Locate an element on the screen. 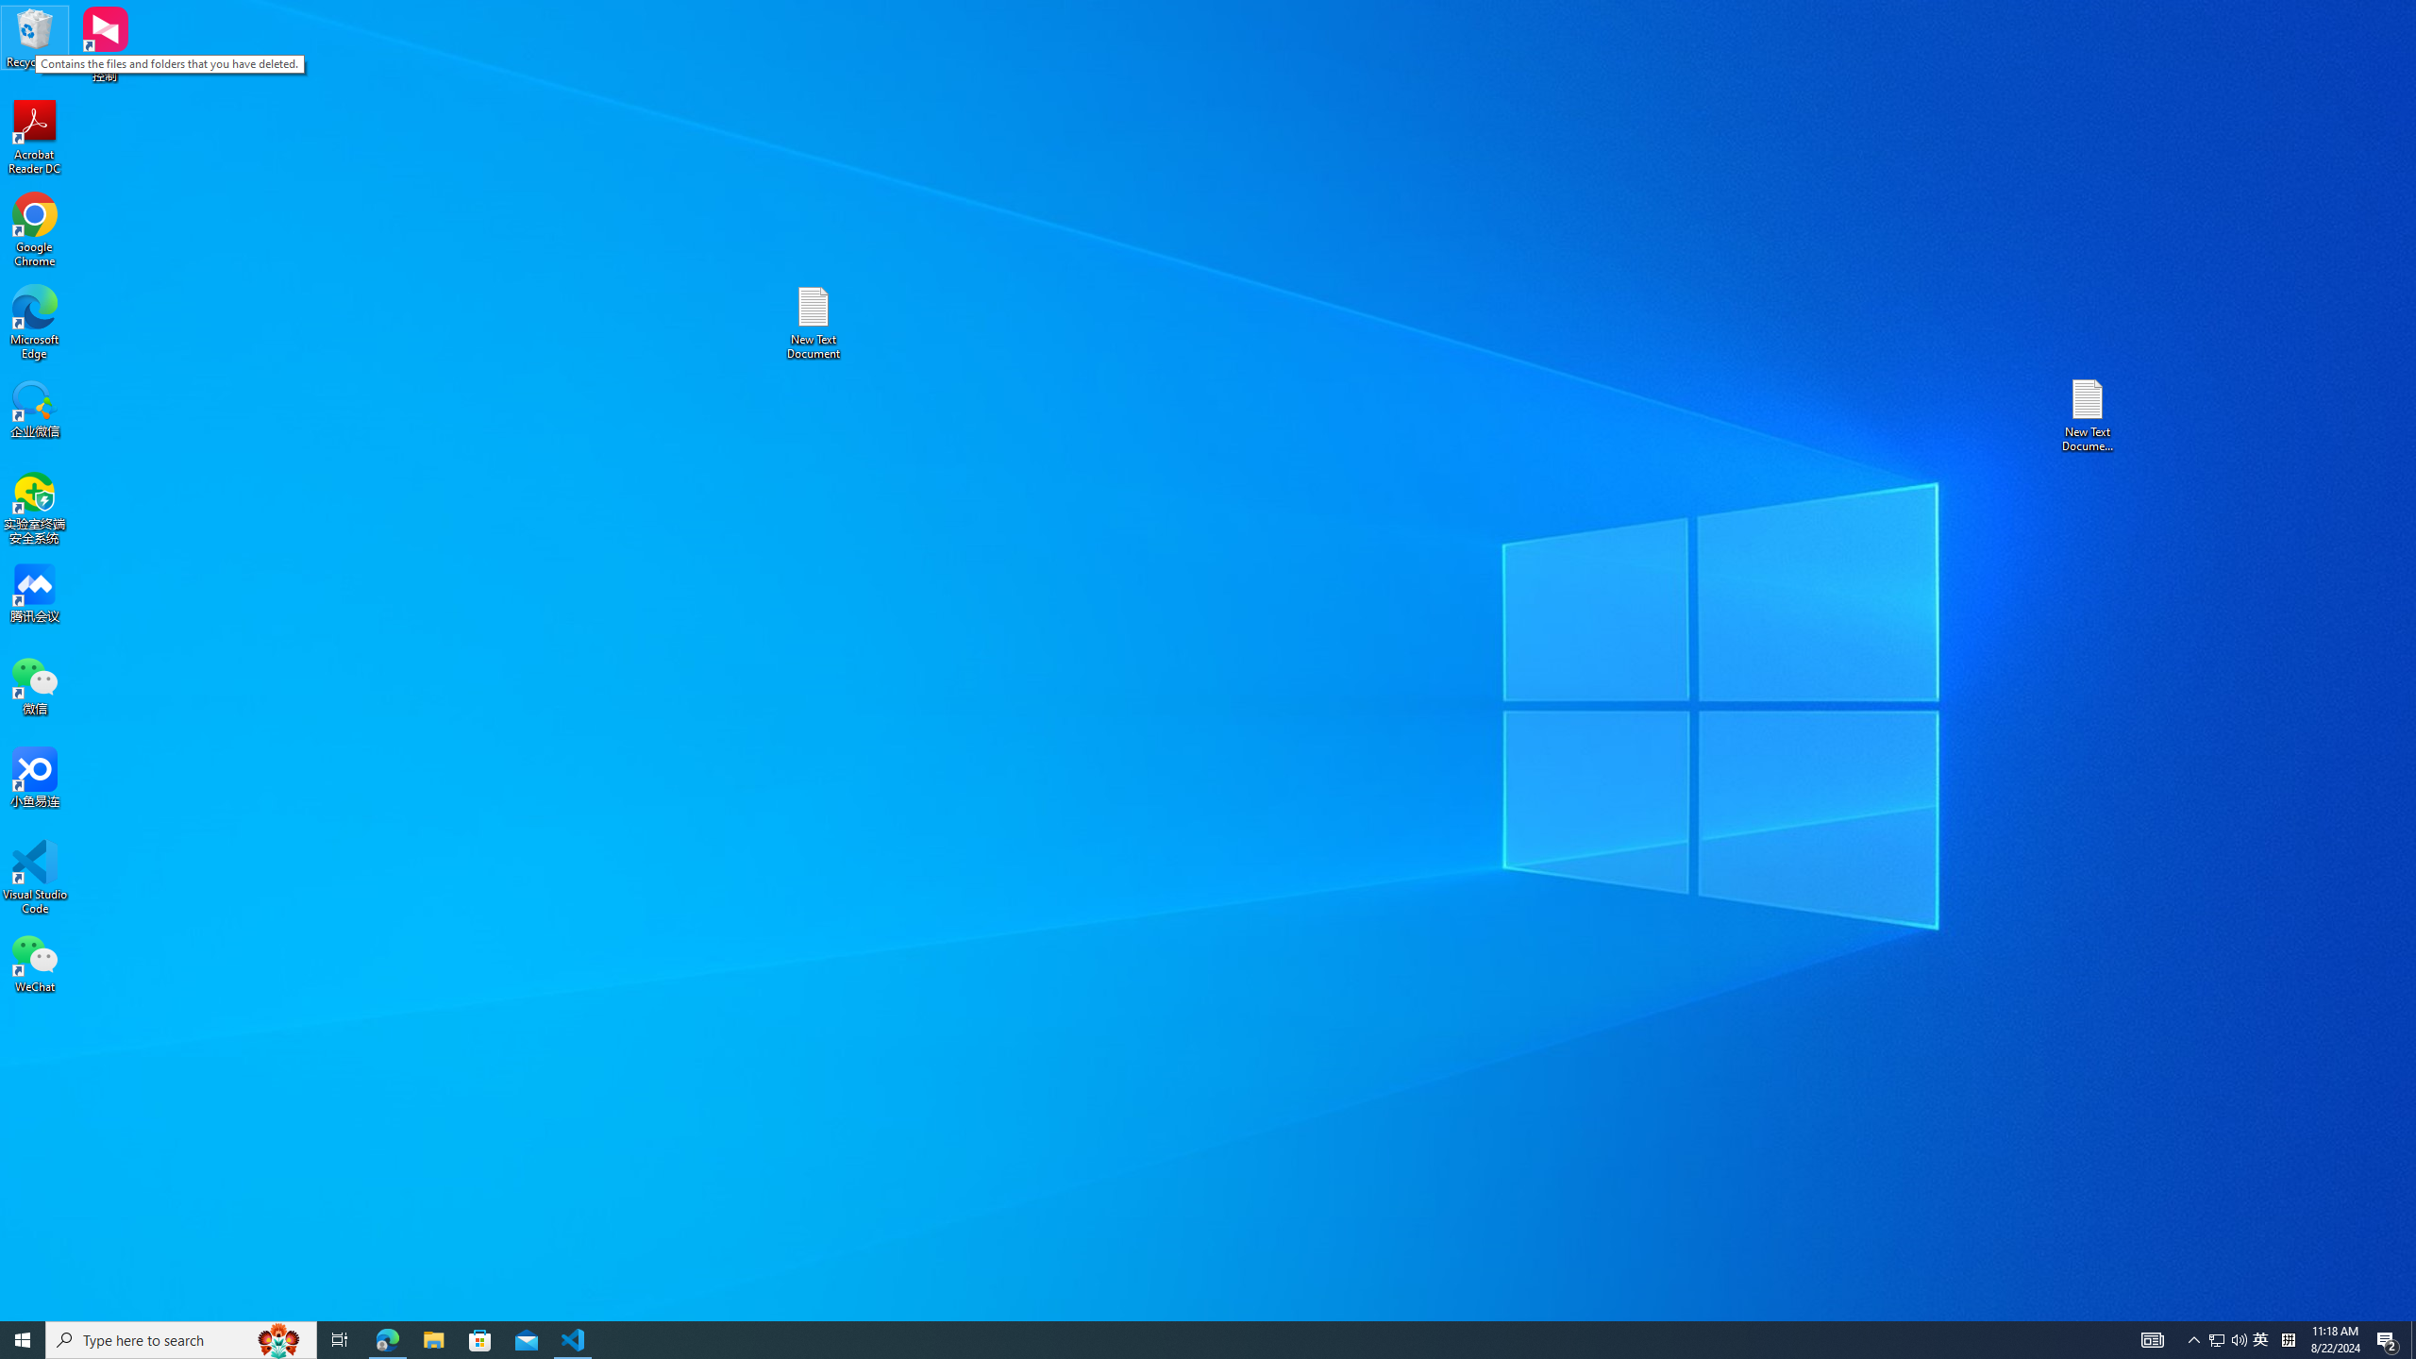 This screenshot has height=1359, width=2416. Microsoft Edge is located at coordinates (35, 323).